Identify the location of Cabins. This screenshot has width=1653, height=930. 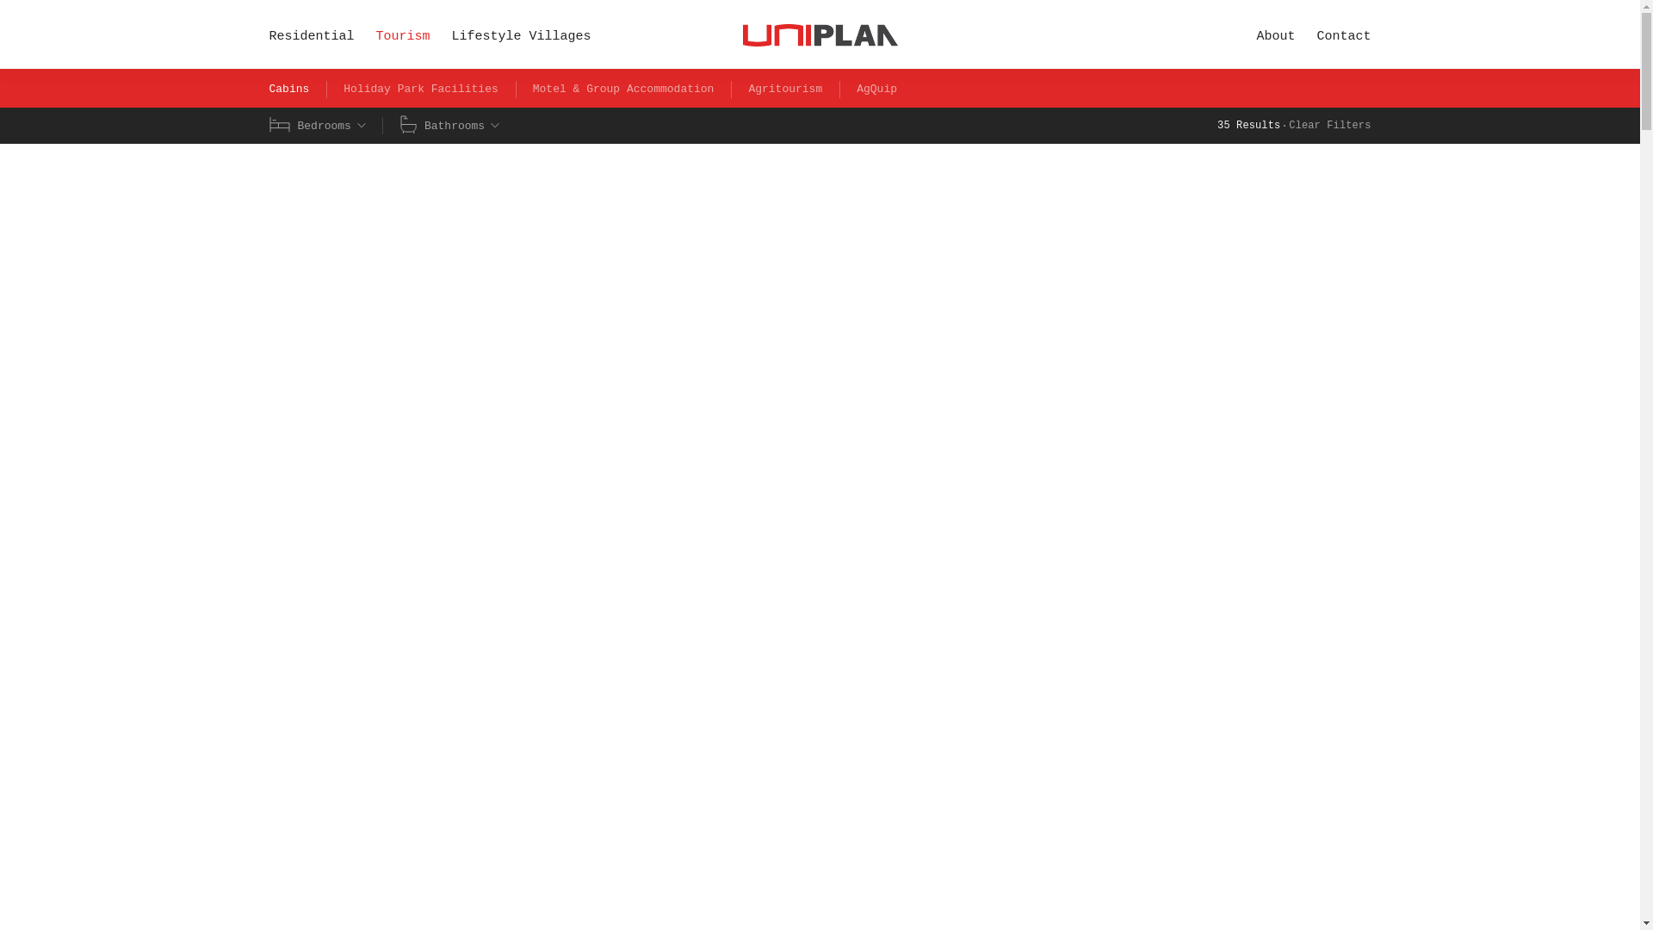
(288, 90).